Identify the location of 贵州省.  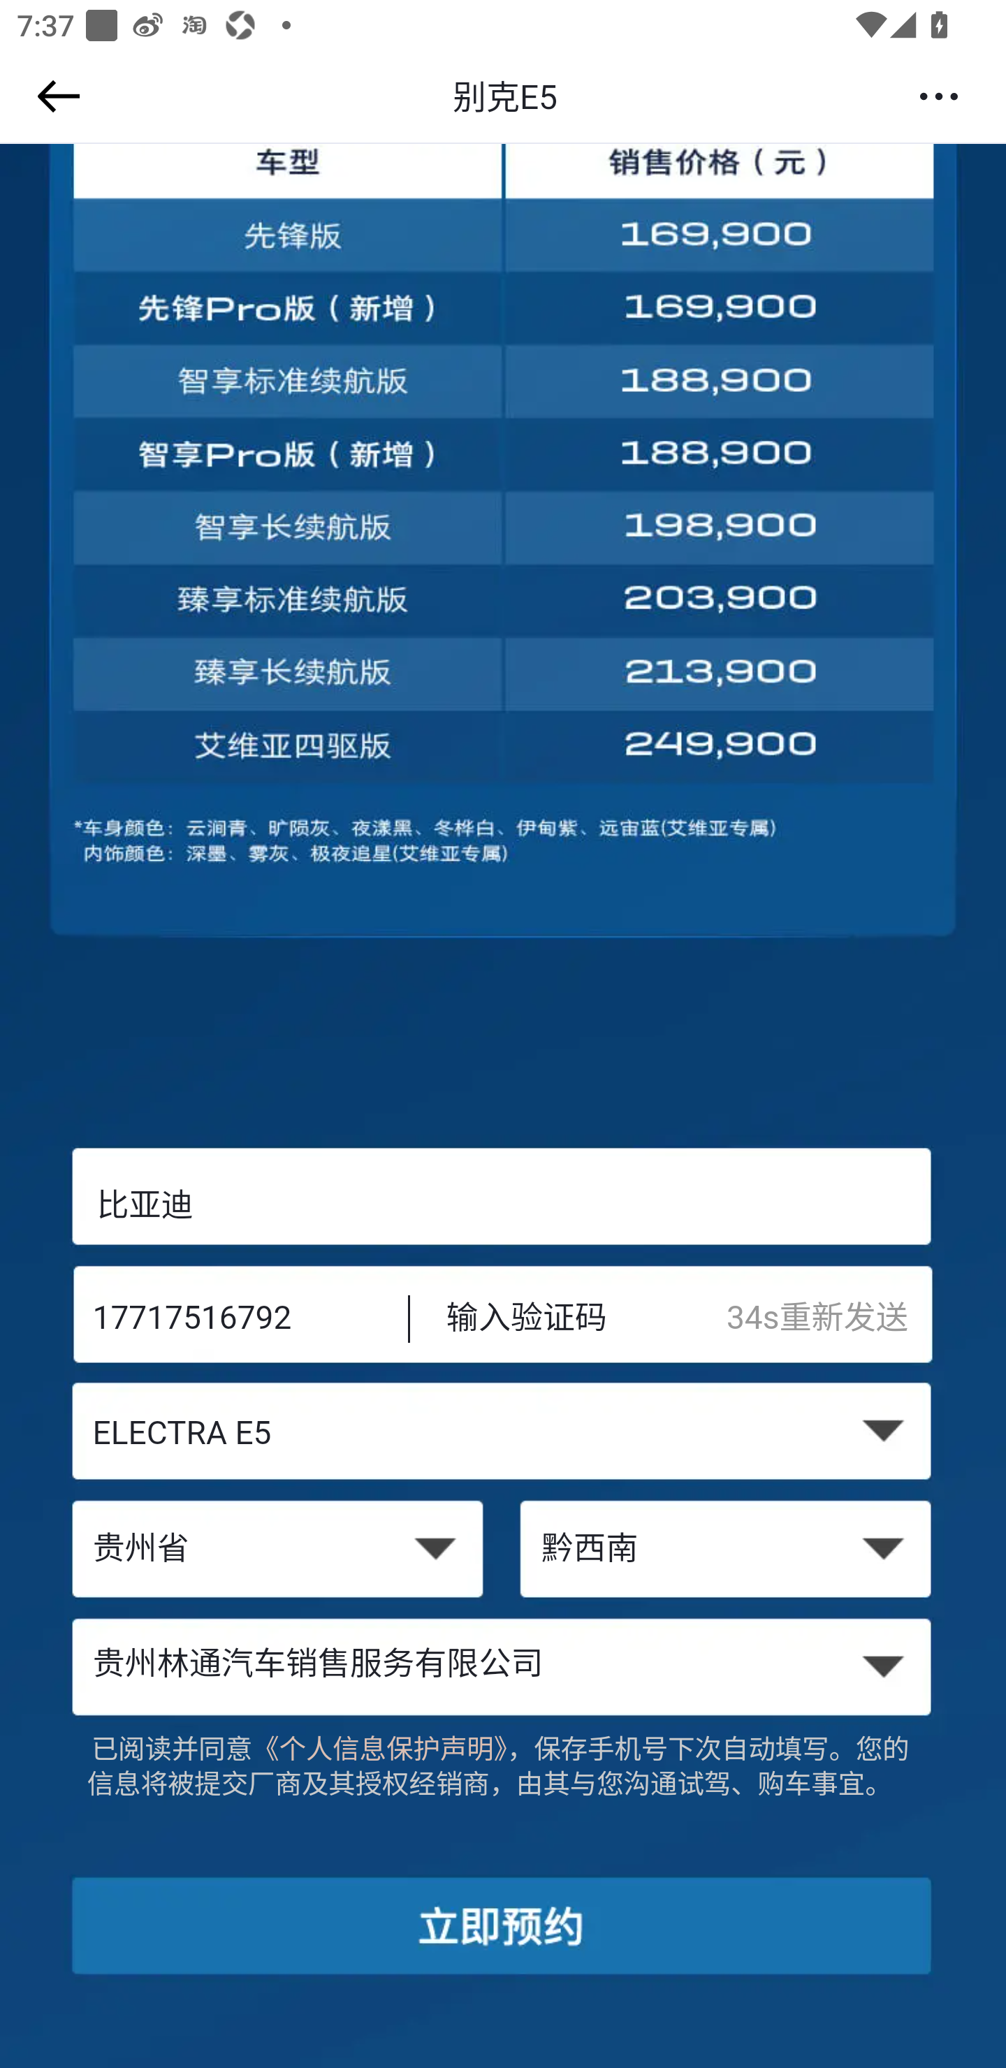
(277, 1551).